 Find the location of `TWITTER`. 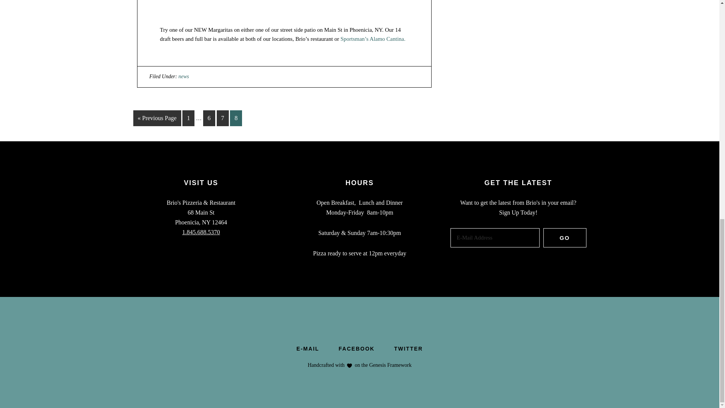

TWITTER is located at coordinates (409, 348).